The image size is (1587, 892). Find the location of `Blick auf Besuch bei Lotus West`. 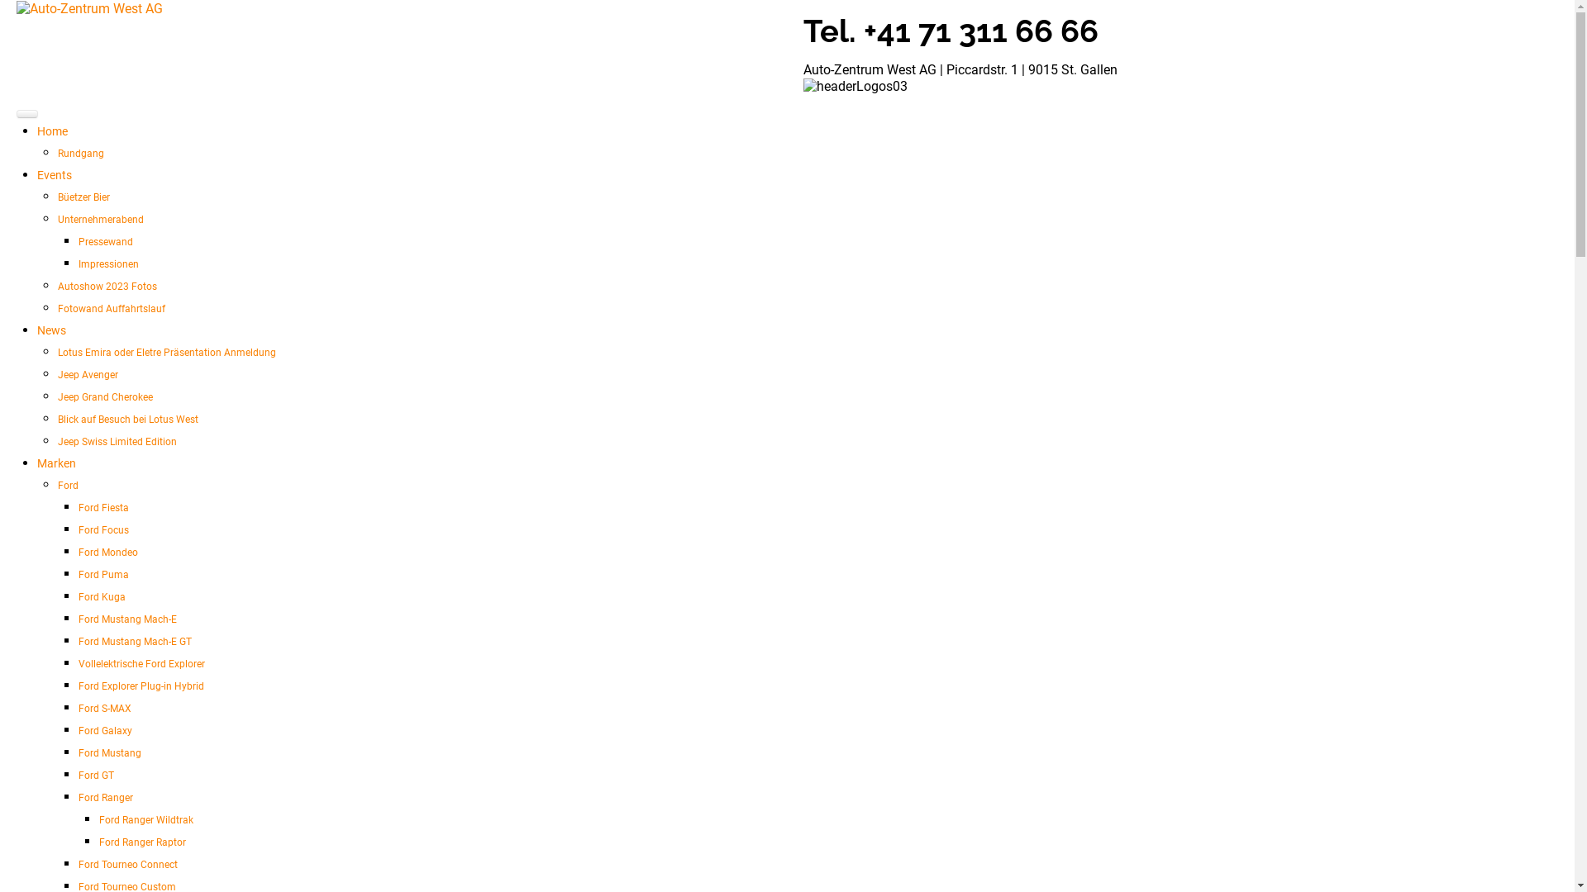

Blick auf Besuch bei Lotus West is located at coordinates (128, 420).